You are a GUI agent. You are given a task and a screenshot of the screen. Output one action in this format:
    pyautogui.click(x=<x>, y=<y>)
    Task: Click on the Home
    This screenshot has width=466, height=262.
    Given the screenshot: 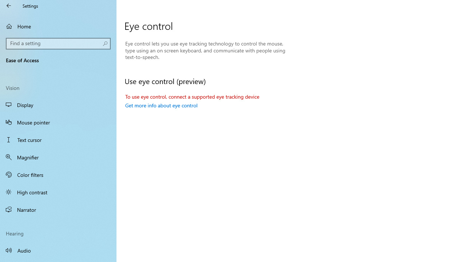 What is the action you would take?
    pyautogui.click(x=58, y=26)
    